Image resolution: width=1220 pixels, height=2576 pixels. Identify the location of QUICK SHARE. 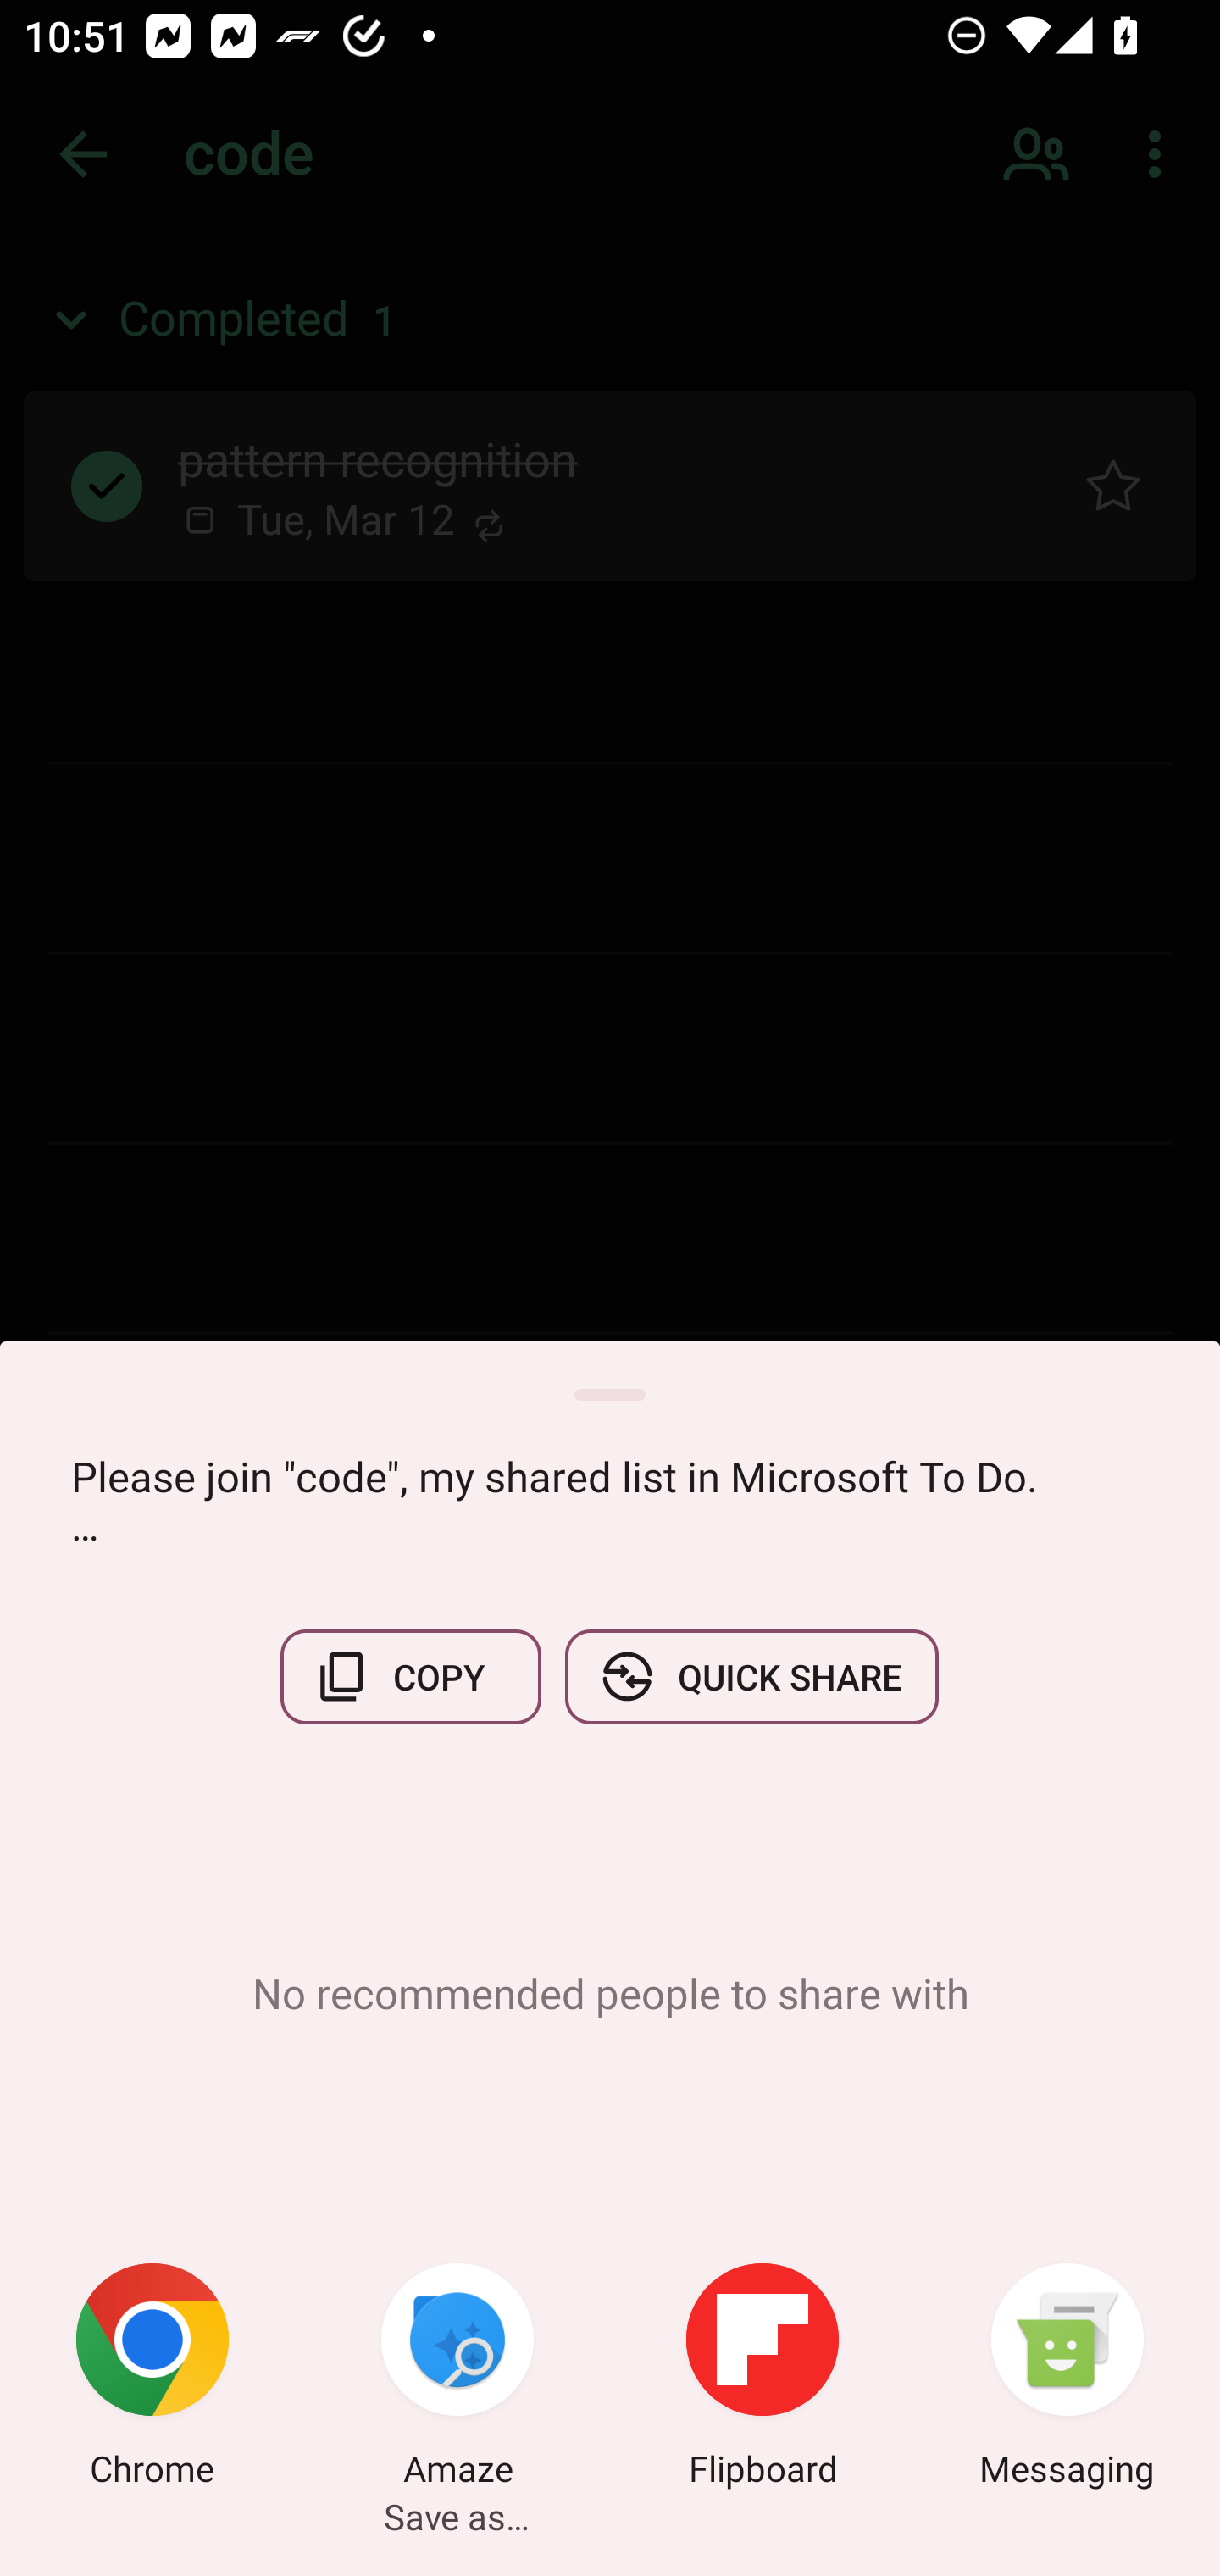
(751, 1676).